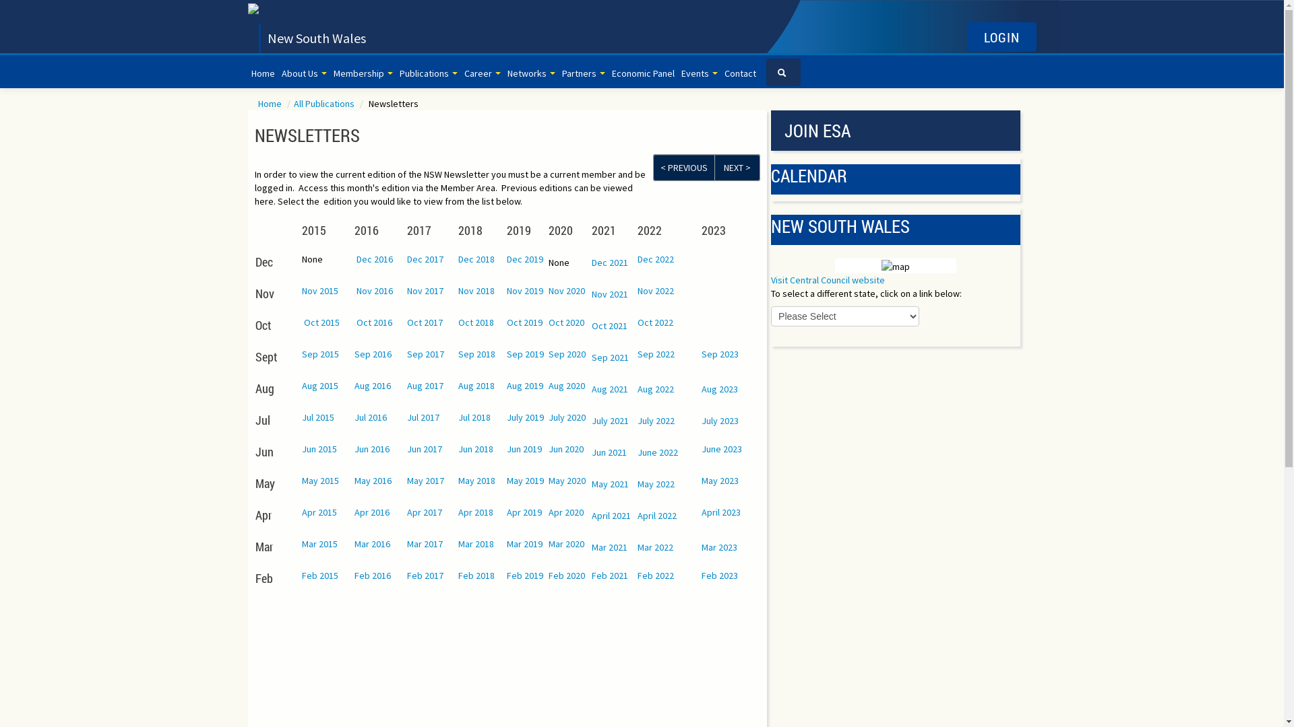  I want to click on Mar 2015, so click(319, 543).